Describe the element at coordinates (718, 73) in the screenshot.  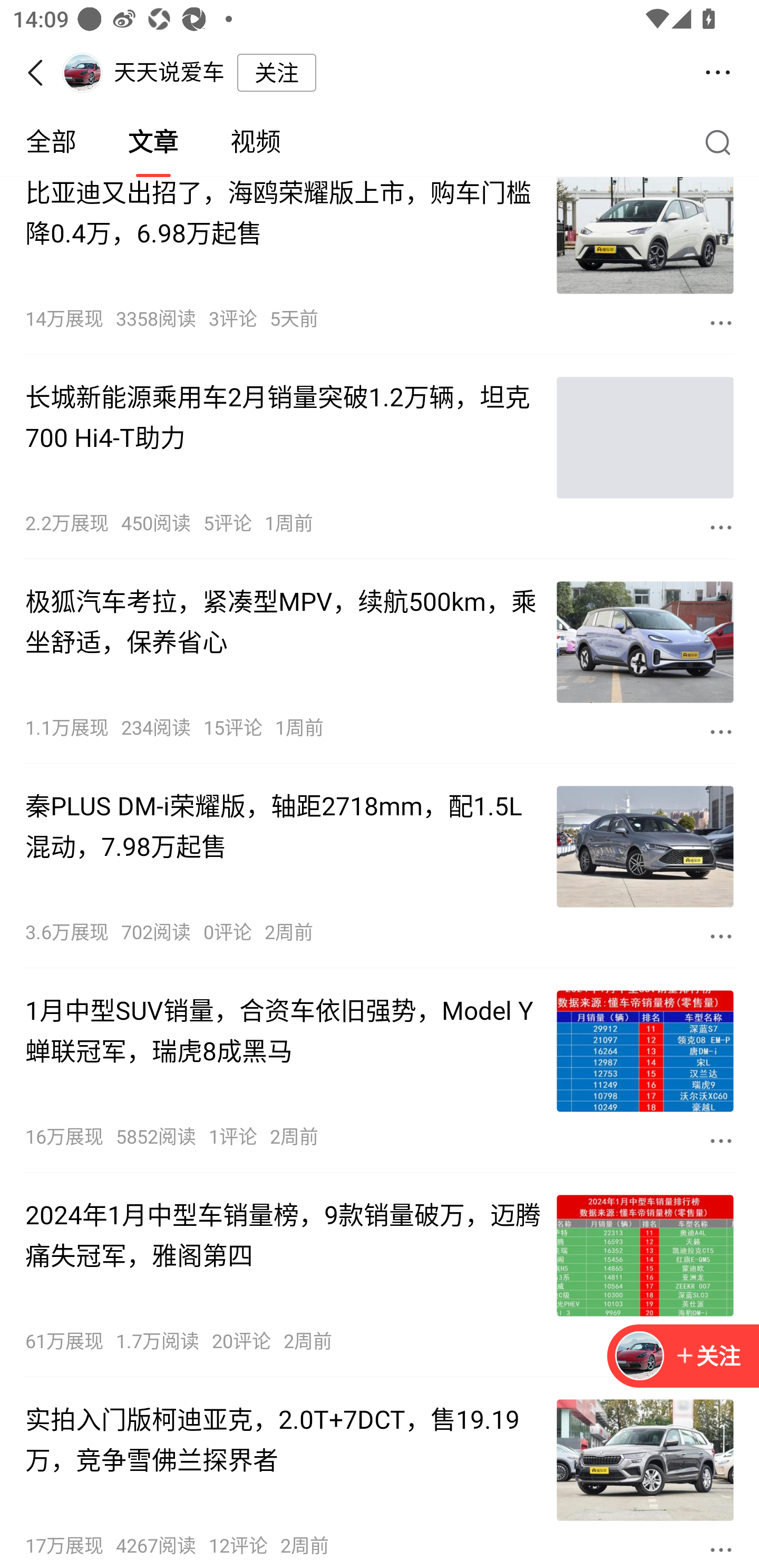
I see `更多操作` at that location.